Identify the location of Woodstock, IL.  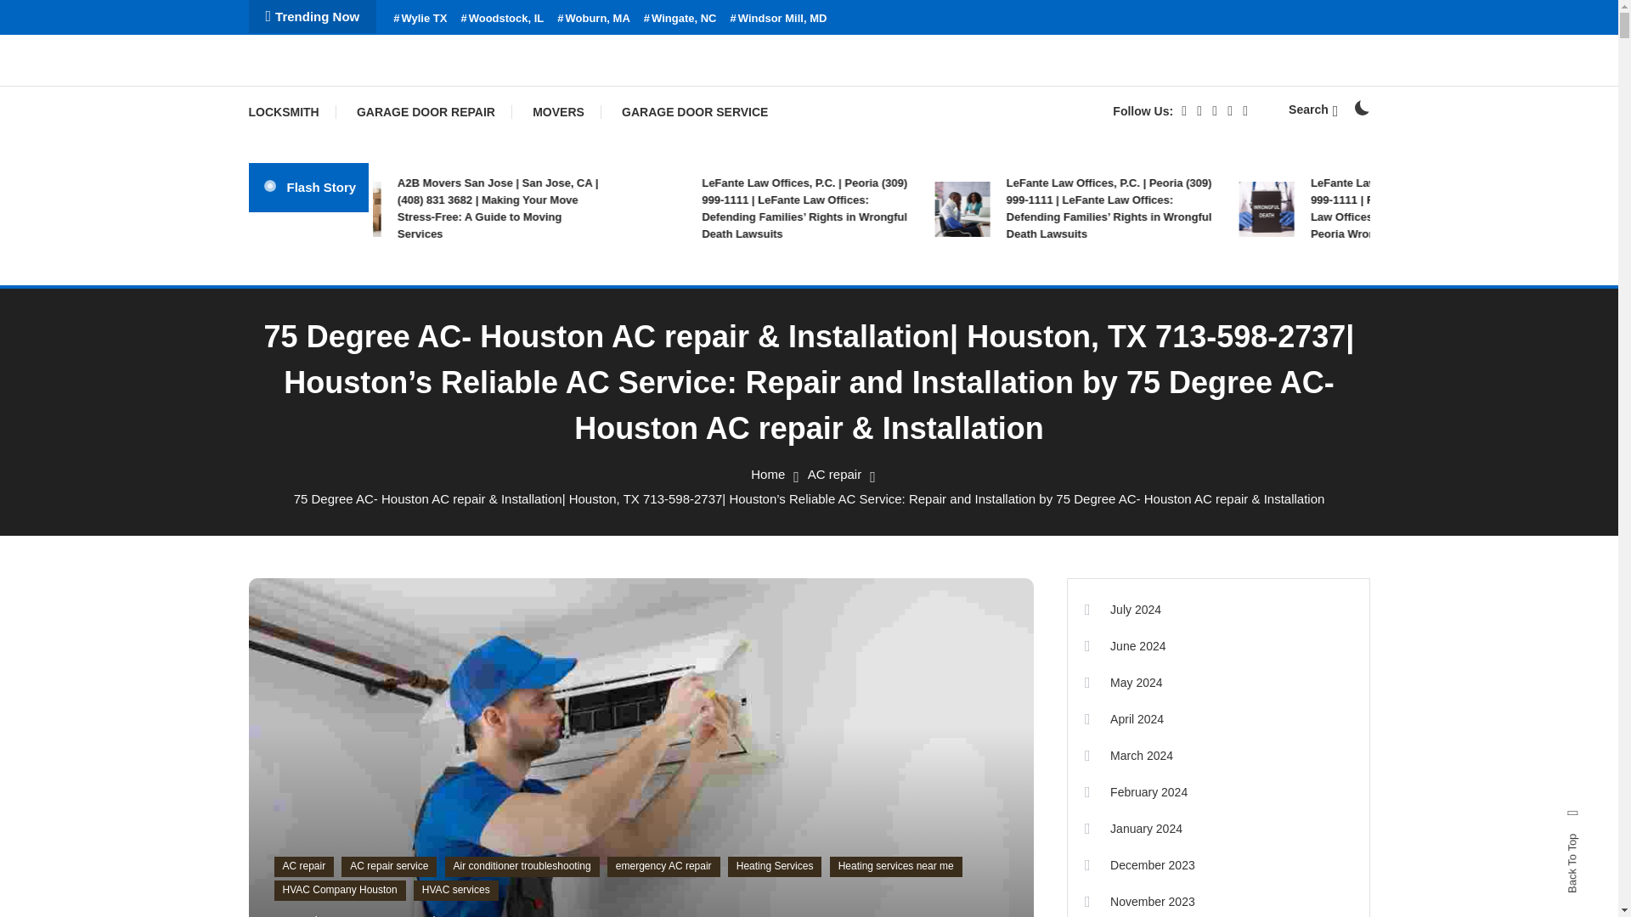
(501, 19).